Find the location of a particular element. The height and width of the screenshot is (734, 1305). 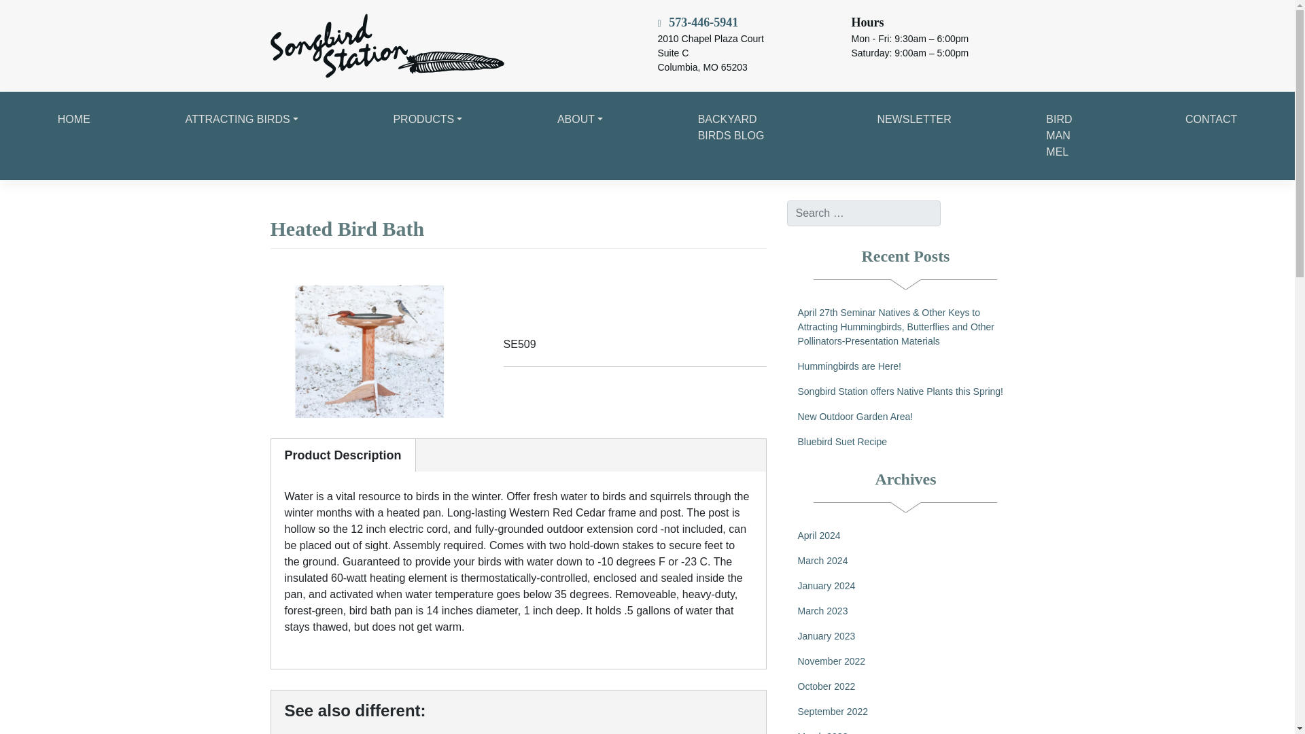

BACKYARD BIRDS BLOG is located at coordinates (739, 128).